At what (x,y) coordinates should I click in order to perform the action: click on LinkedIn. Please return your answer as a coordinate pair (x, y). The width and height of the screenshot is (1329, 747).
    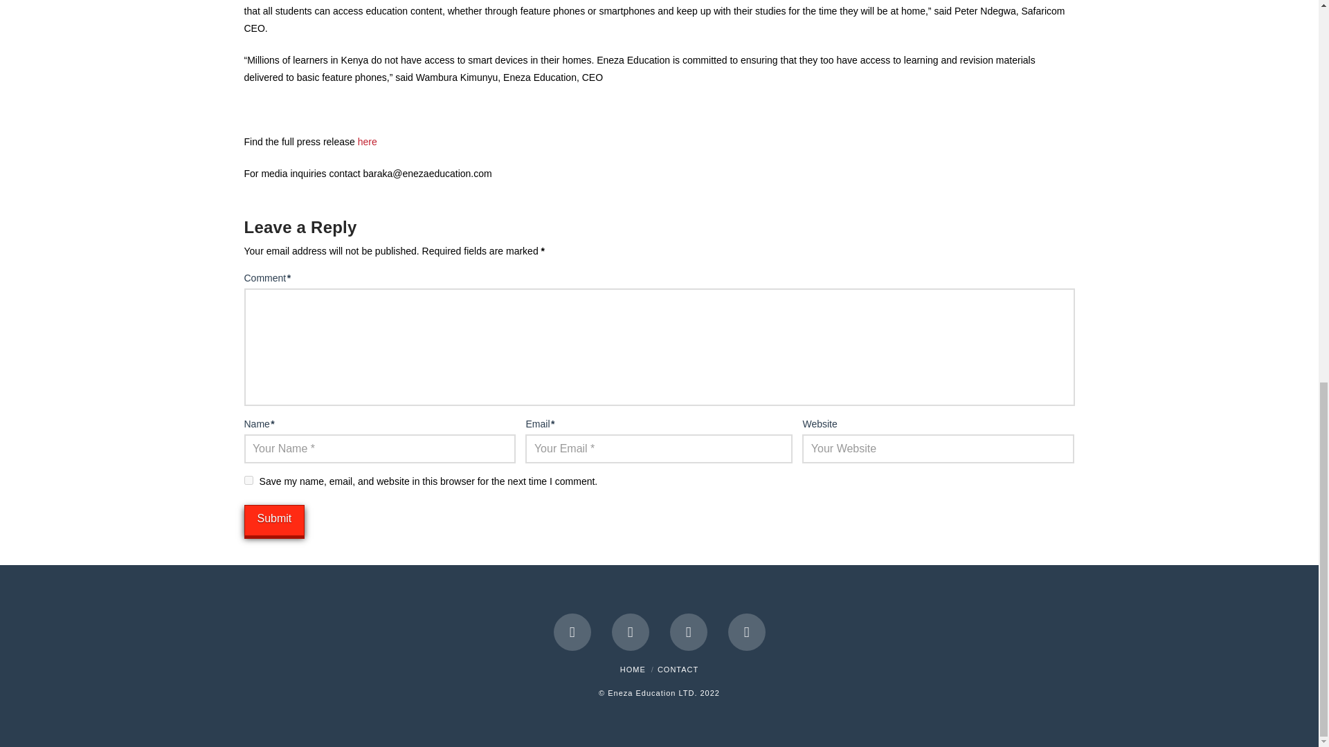
    Looking at the image, I should click on (688, 631).